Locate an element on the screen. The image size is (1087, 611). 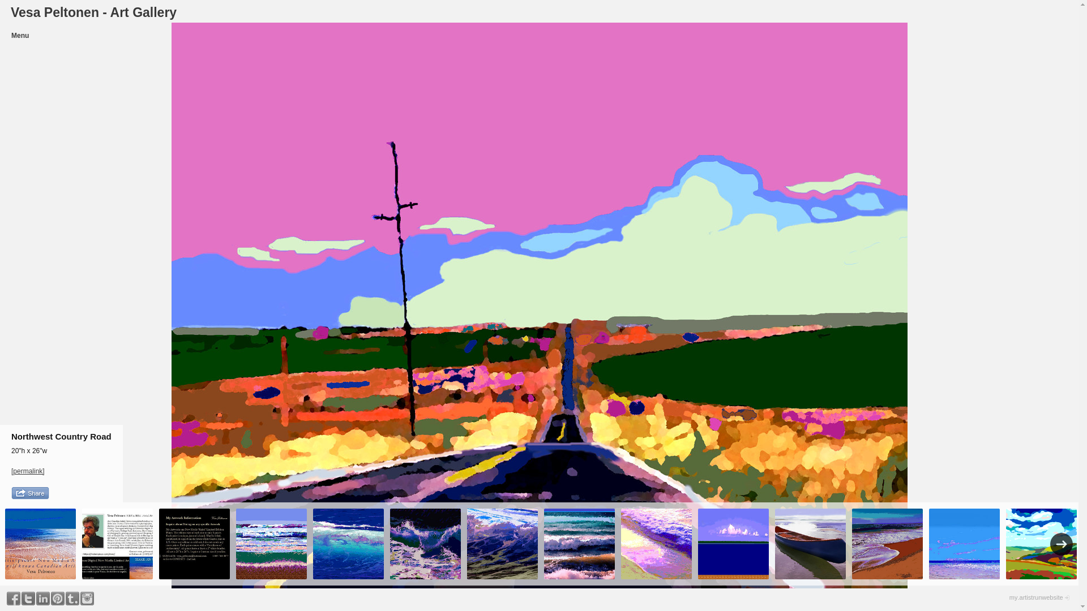
Follow me on Instagram is located at coordinates (87, 599).